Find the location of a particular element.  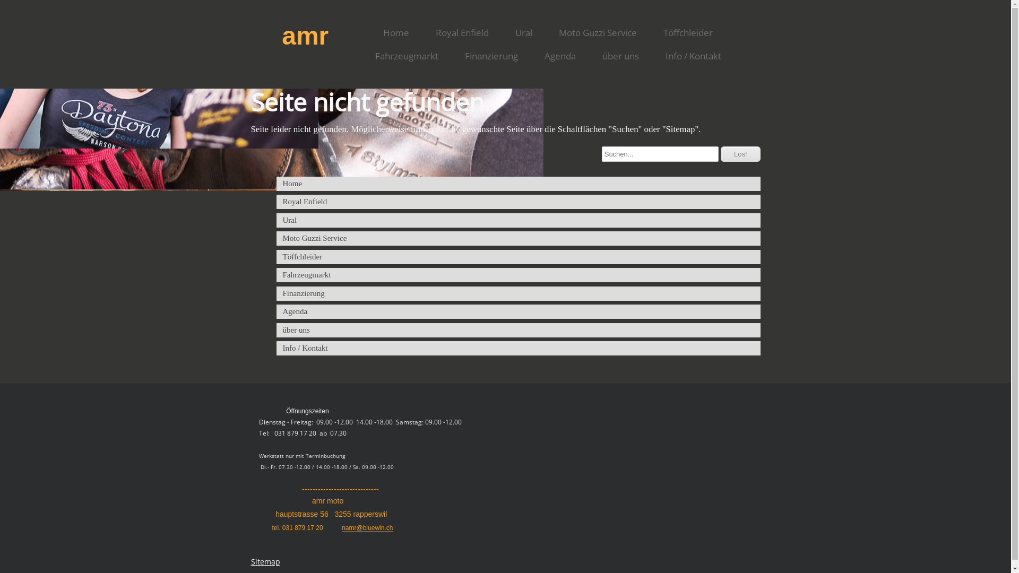

Agenda is located at coordinates (518, 312).